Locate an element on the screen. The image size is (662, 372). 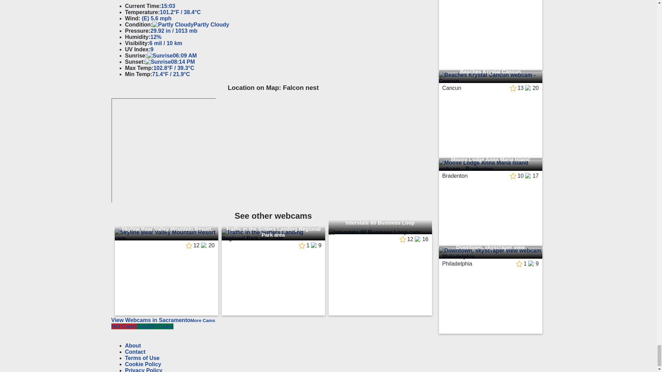
See Skyline Bear Valley Mountain Resort is located at coordinates (166, 236).